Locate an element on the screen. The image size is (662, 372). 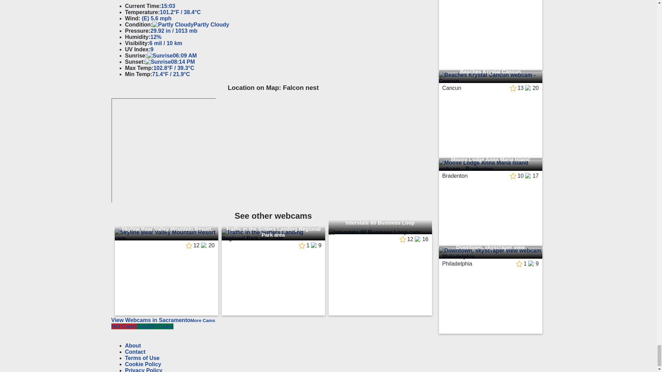
See Skyline Bear Valley Mountain Resort is located at coordinates (166, 236).